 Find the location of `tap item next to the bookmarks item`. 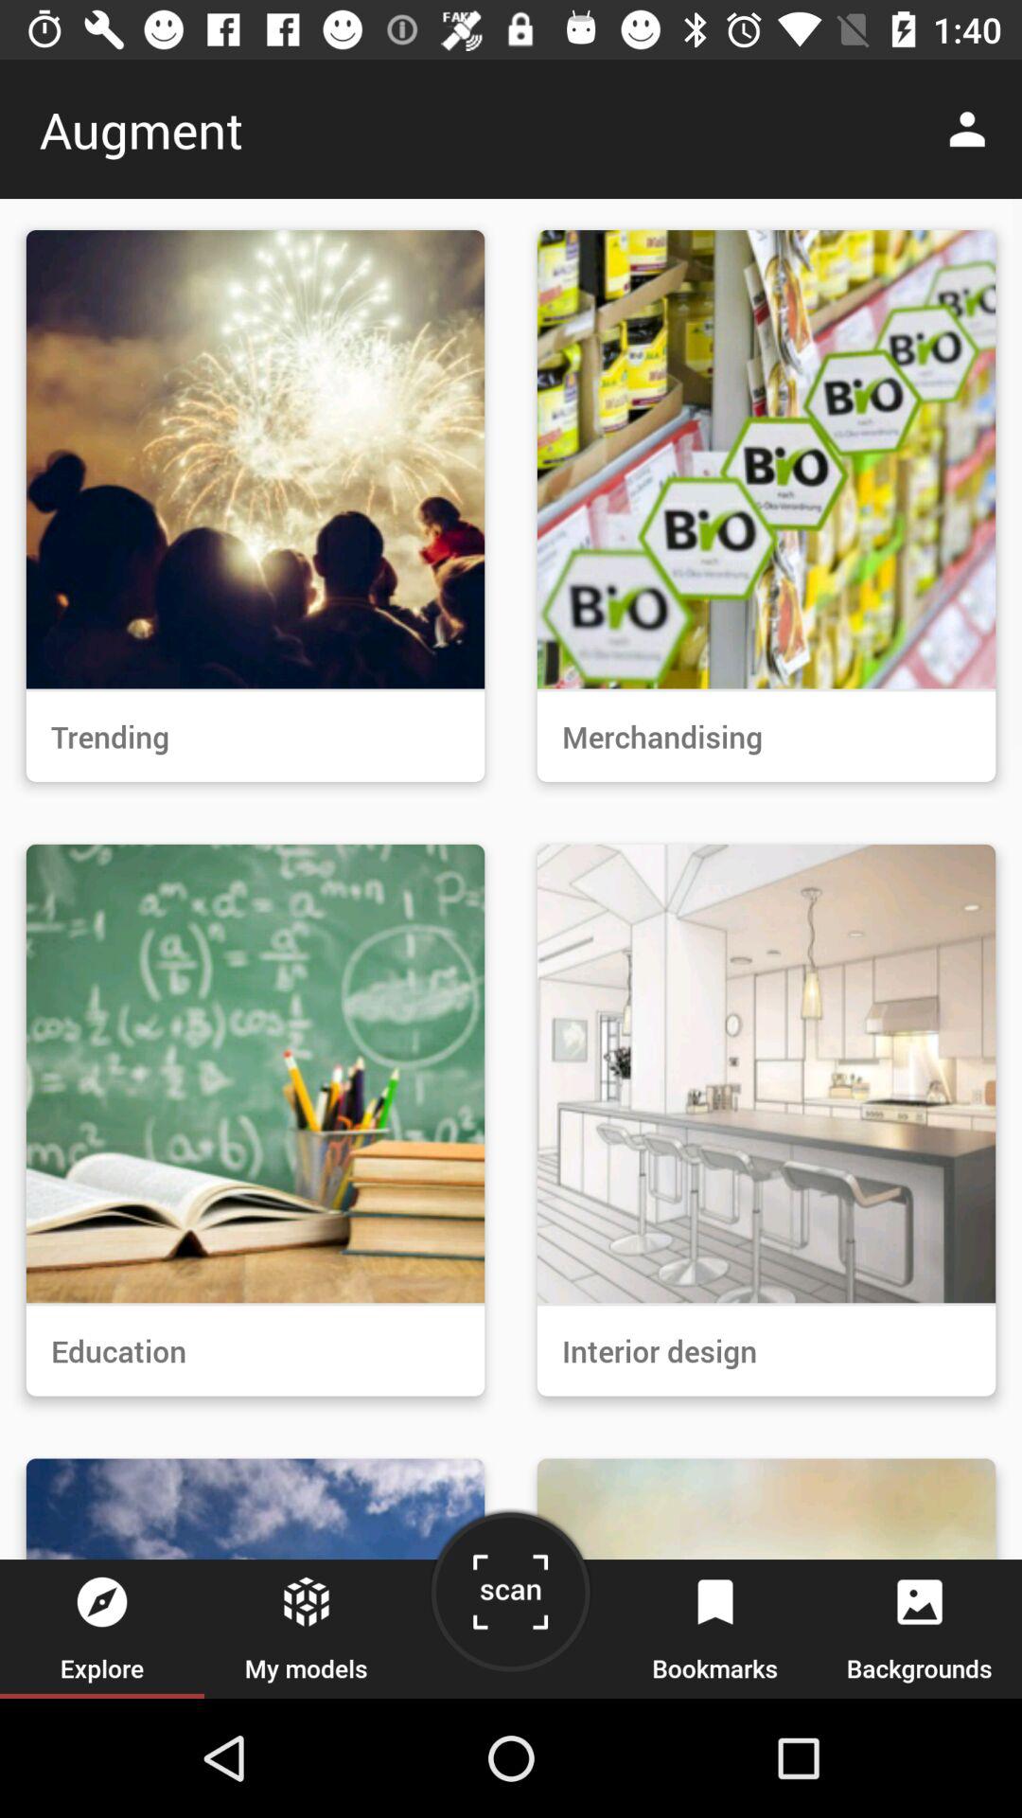

tap item next to the bookmarks item is located at coordinates (510, 1598).